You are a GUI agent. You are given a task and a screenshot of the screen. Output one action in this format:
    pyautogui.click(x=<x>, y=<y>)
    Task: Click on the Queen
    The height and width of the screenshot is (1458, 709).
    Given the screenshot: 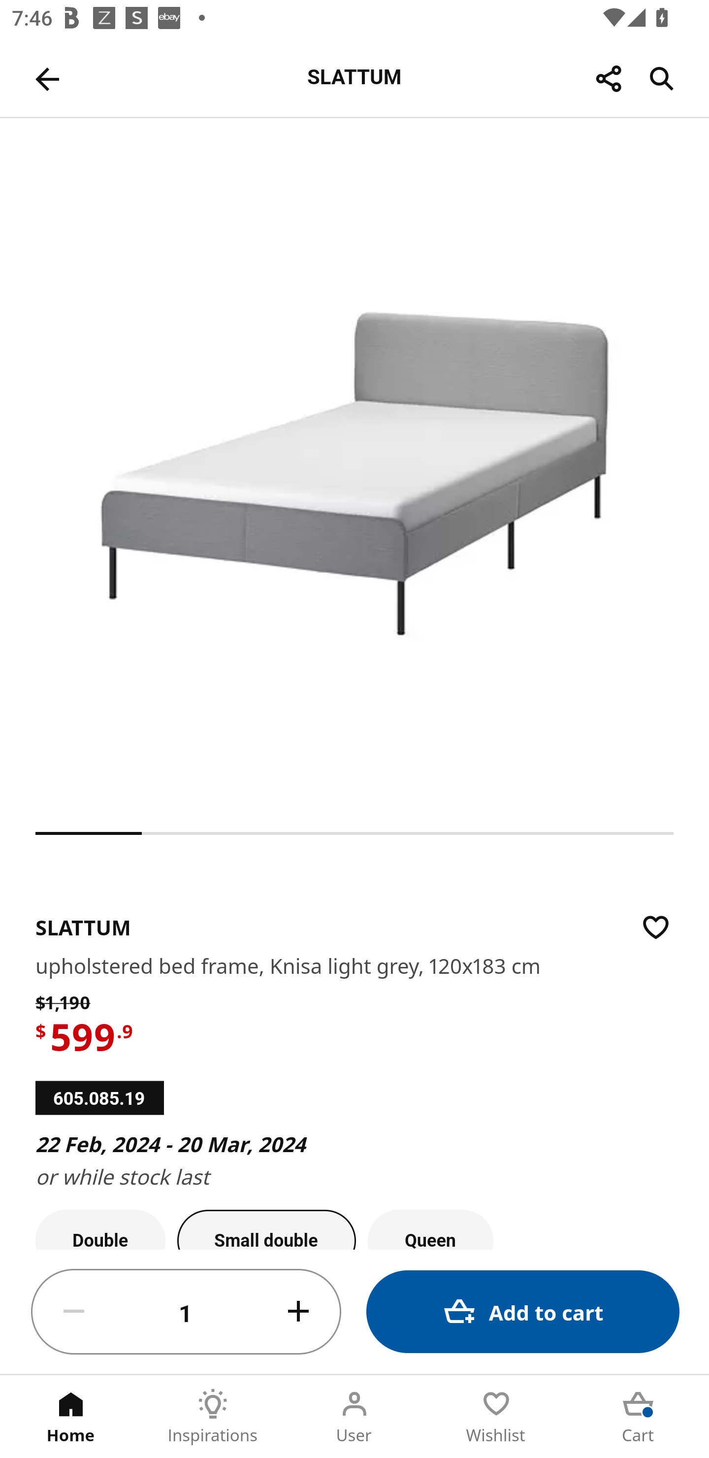 What is the action you would take?
    pyautogui.click(x=430, y=1229)
    